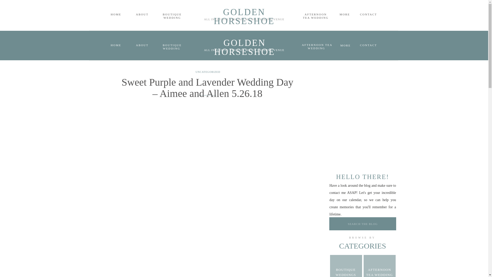 The height and width of the screenshot is (277, 492). Describe the element at coordinates (368, 45) in the screenshot. I see `CONTACT` at that location.